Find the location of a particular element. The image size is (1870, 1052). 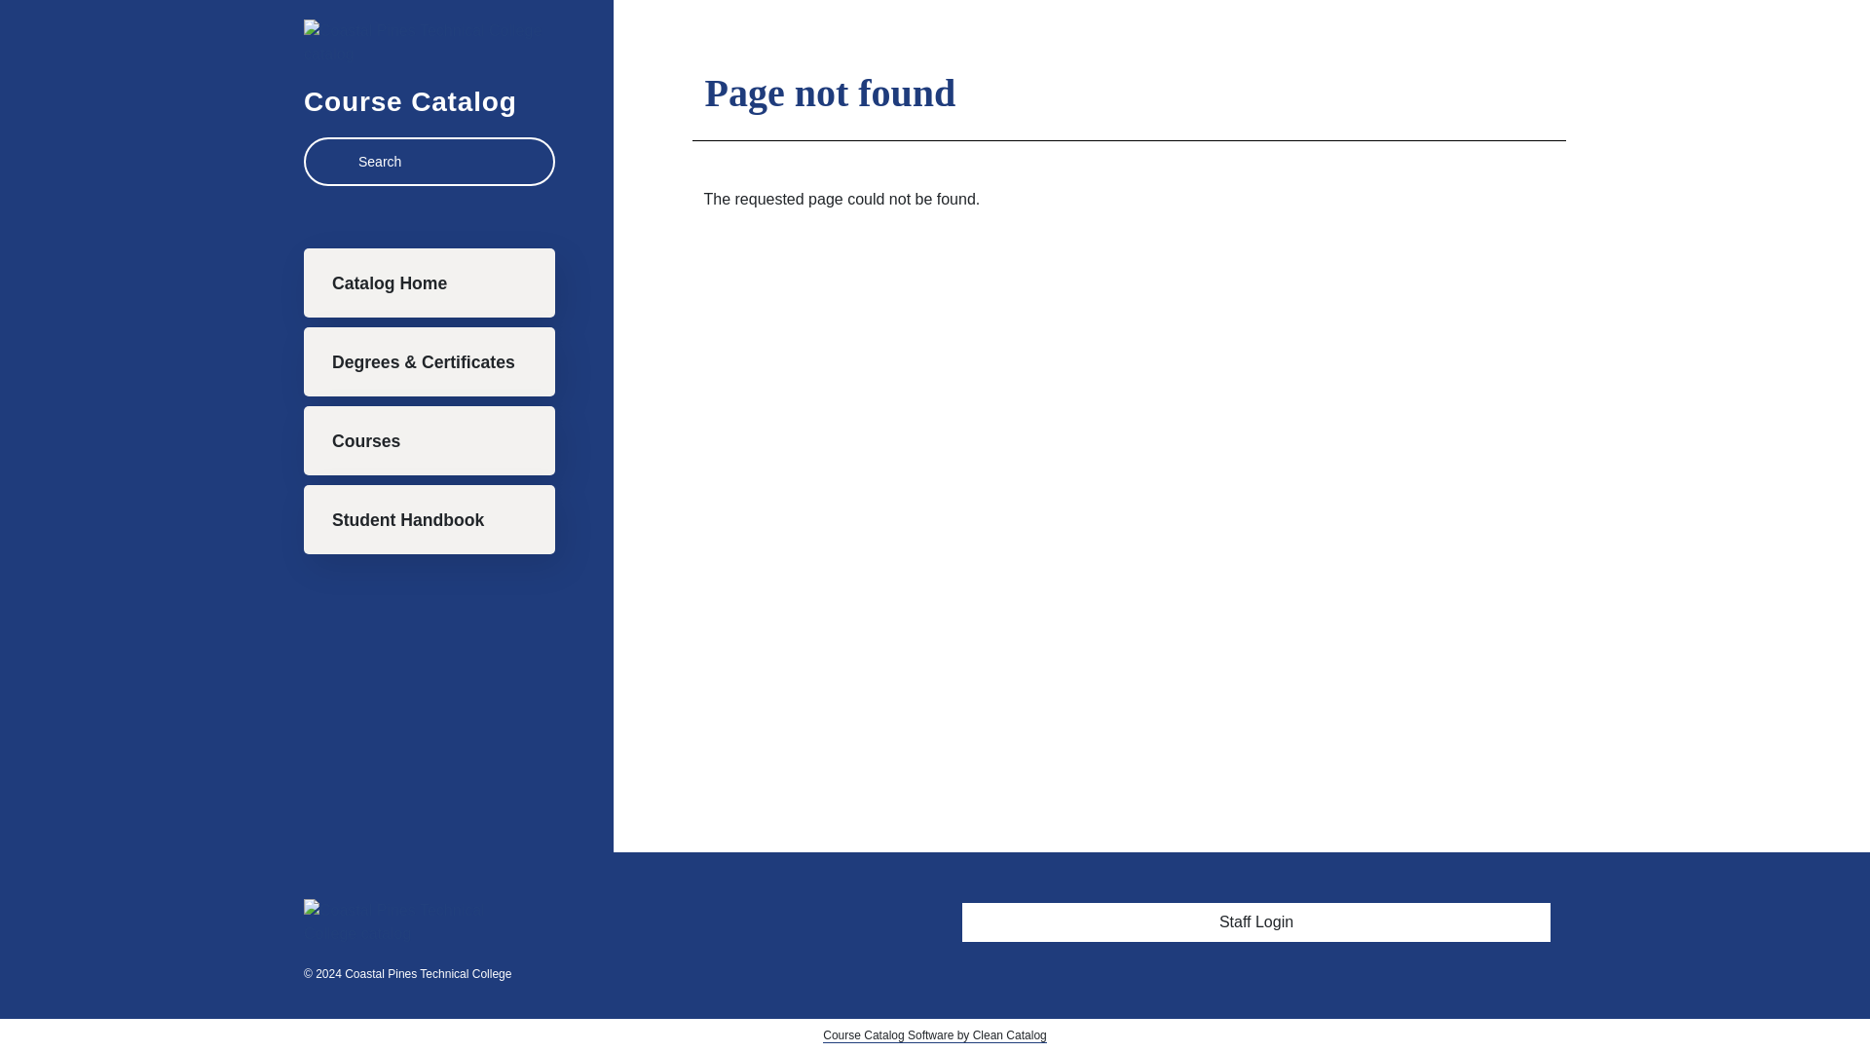

Course Catalog Software by Clean Catalog is located at coordinates (933, 1036).